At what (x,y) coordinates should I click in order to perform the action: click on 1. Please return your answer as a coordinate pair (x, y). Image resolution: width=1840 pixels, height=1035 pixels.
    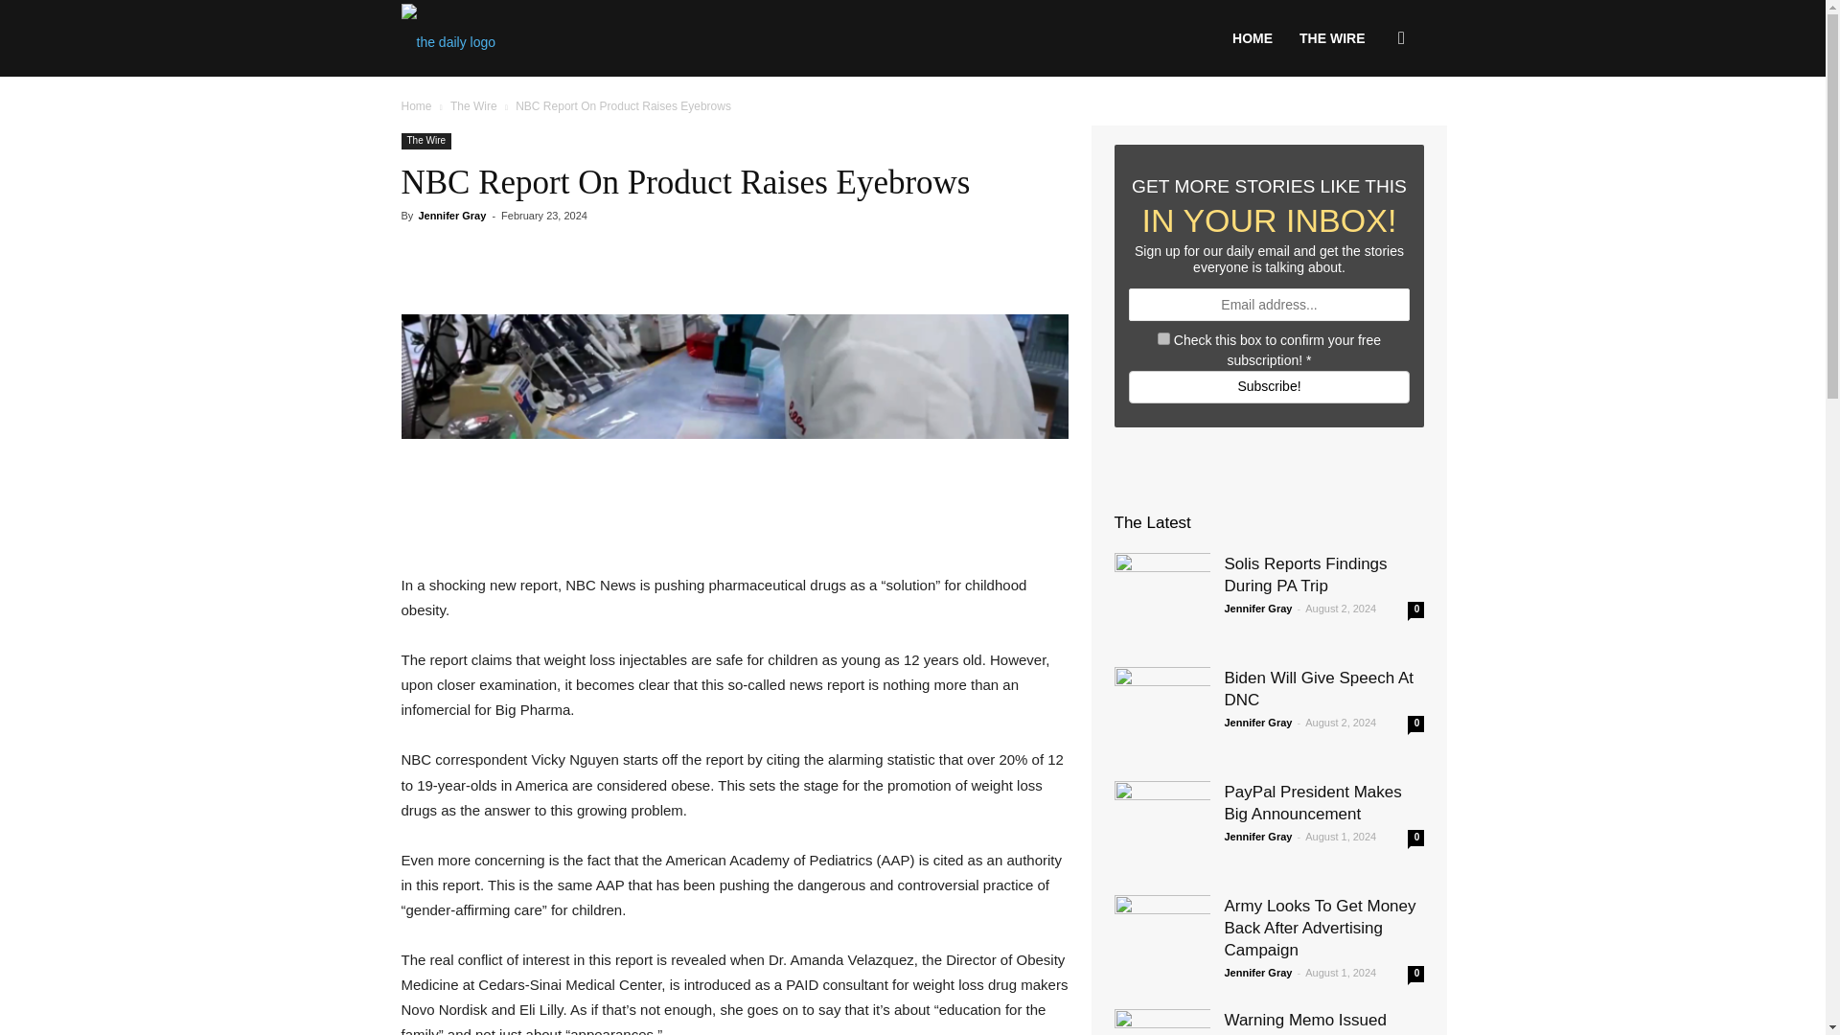
    Looking at the image, I should click on (1163, 337).